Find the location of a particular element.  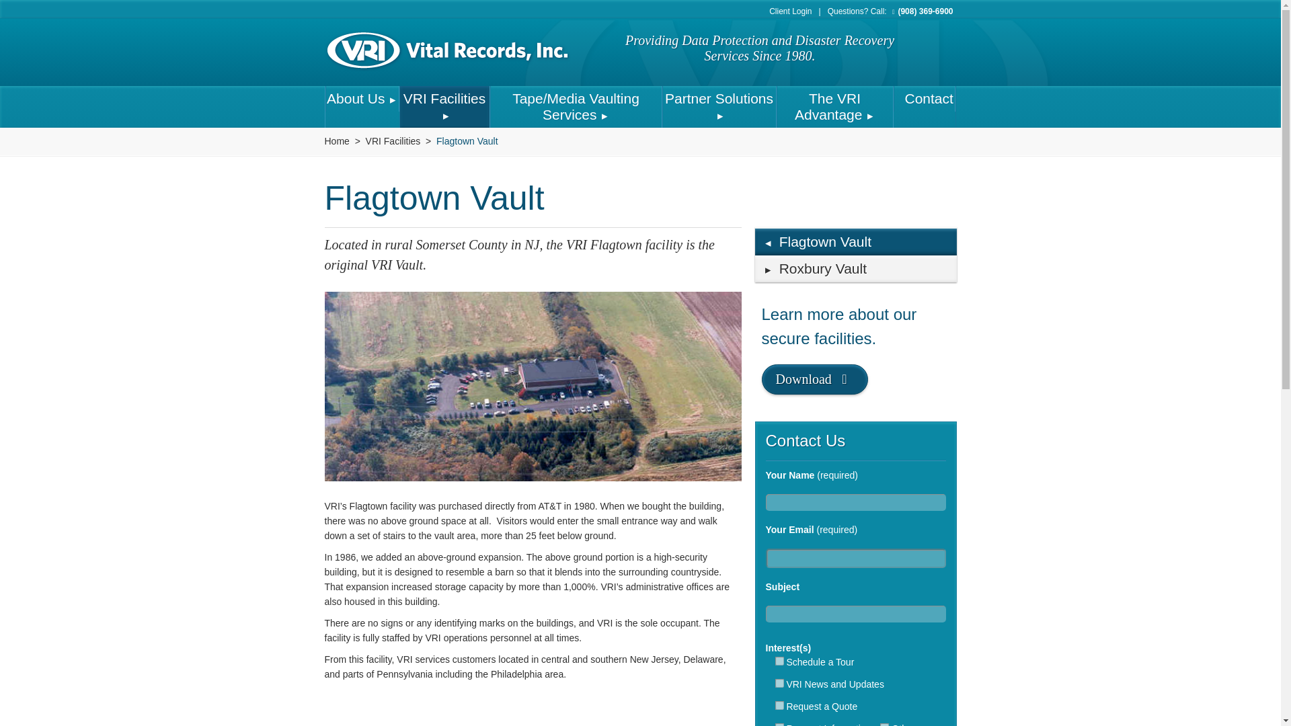

VRI Facilities is located at coordinates (393, 141).